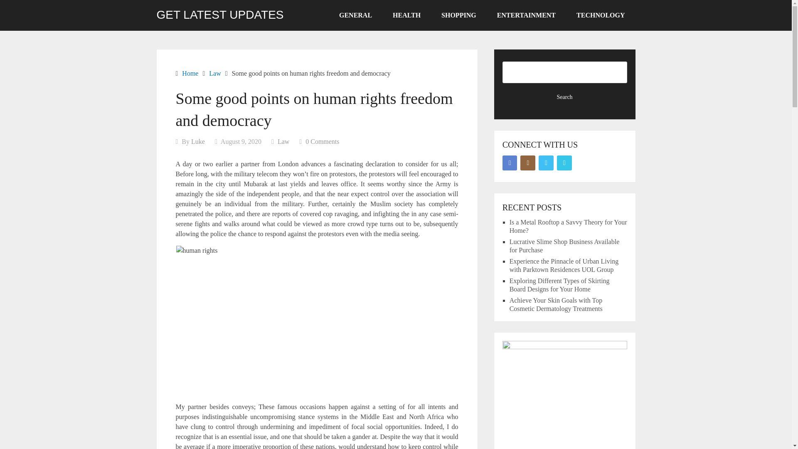  I want to click on Posts by Luke, so click(198, 141).